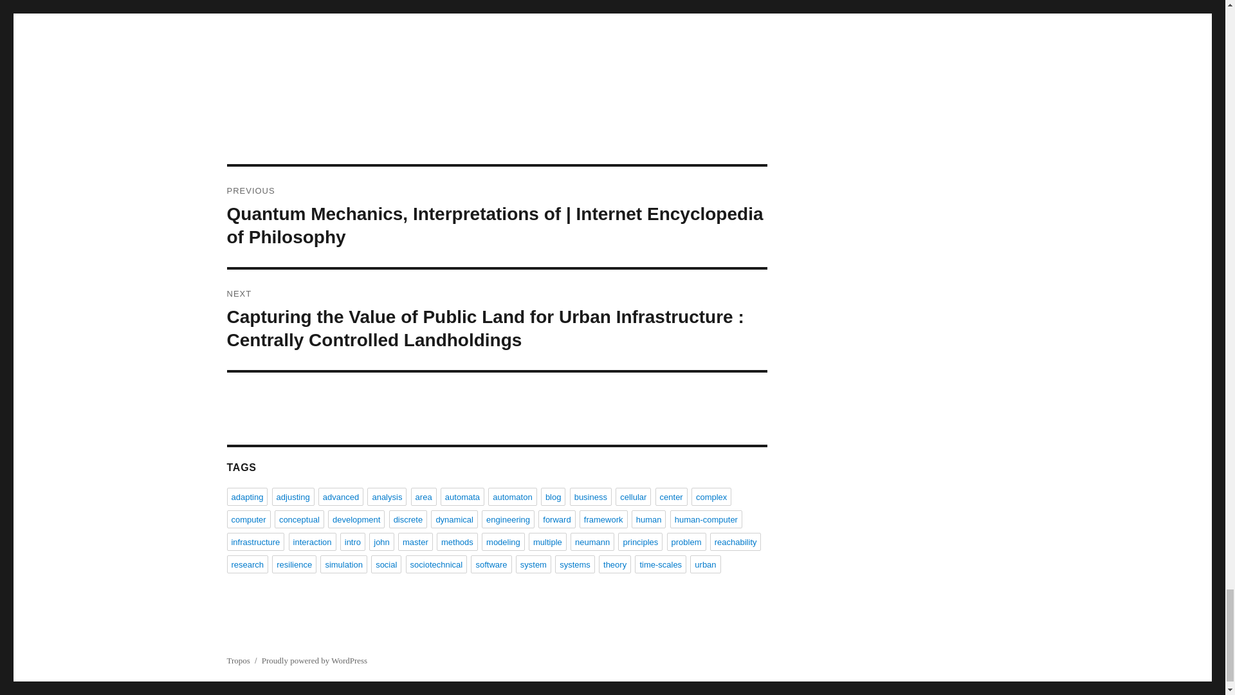 The height and width of the screenshot is (695, 1235). I want to click on area, so click(424, 497).